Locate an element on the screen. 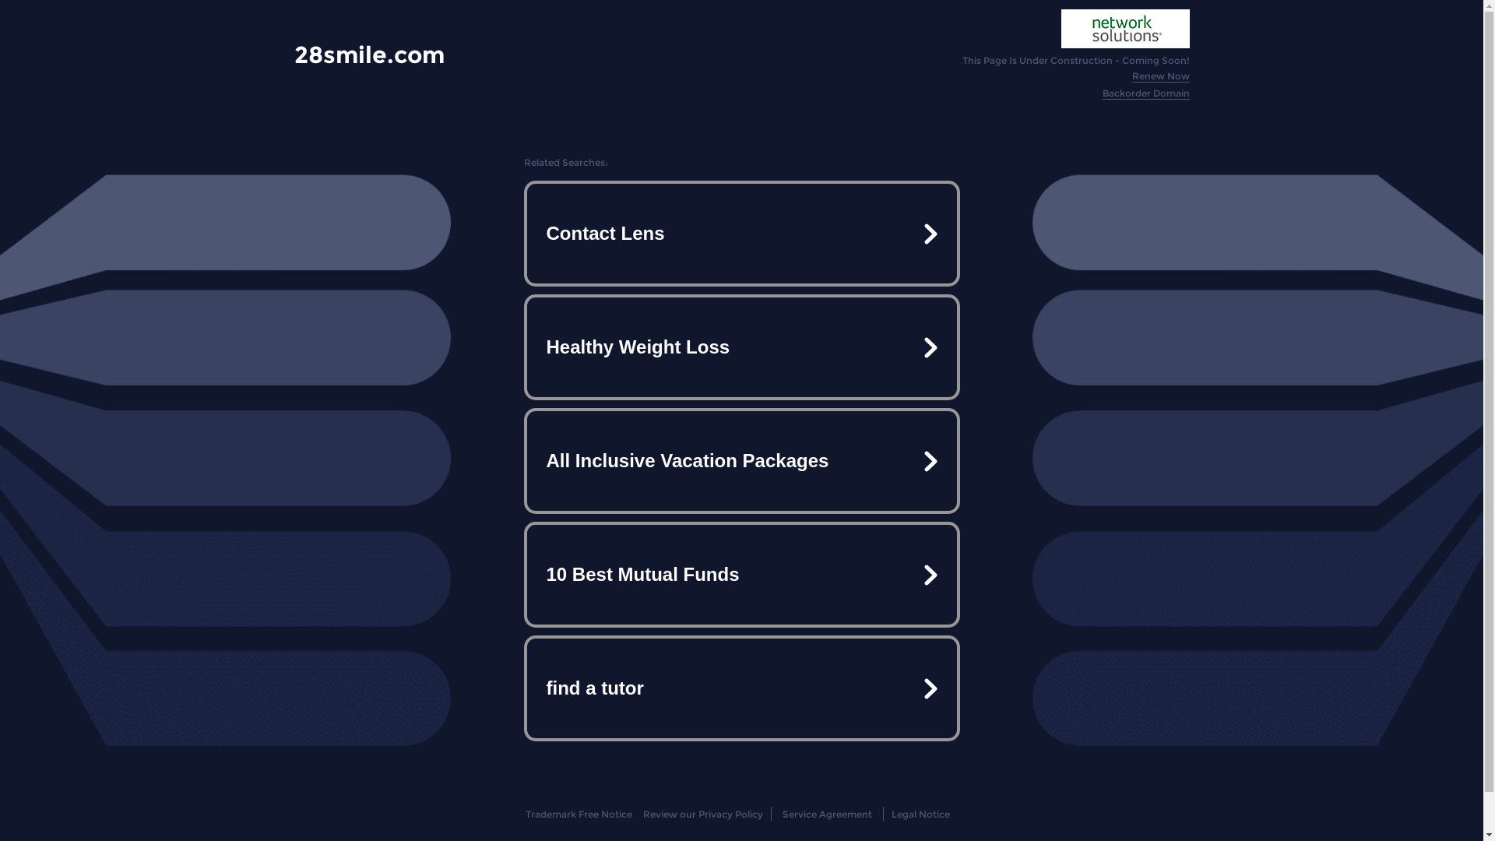 The height and width of the screenshot is (841, 1495). Trademark Free Notice is located at coordinates (579, 815).